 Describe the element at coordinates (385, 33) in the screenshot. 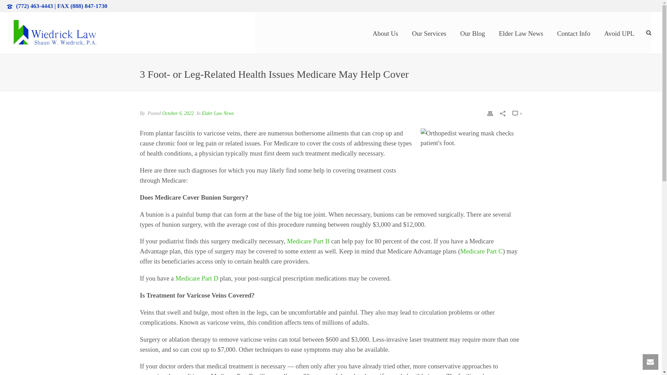

I see `About Us` at that location.